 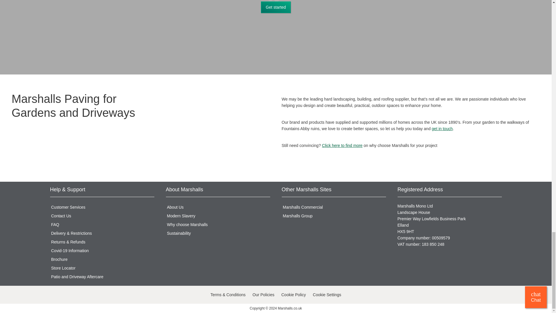 I want to click on Visa Electron, so click(x=79, y=295).